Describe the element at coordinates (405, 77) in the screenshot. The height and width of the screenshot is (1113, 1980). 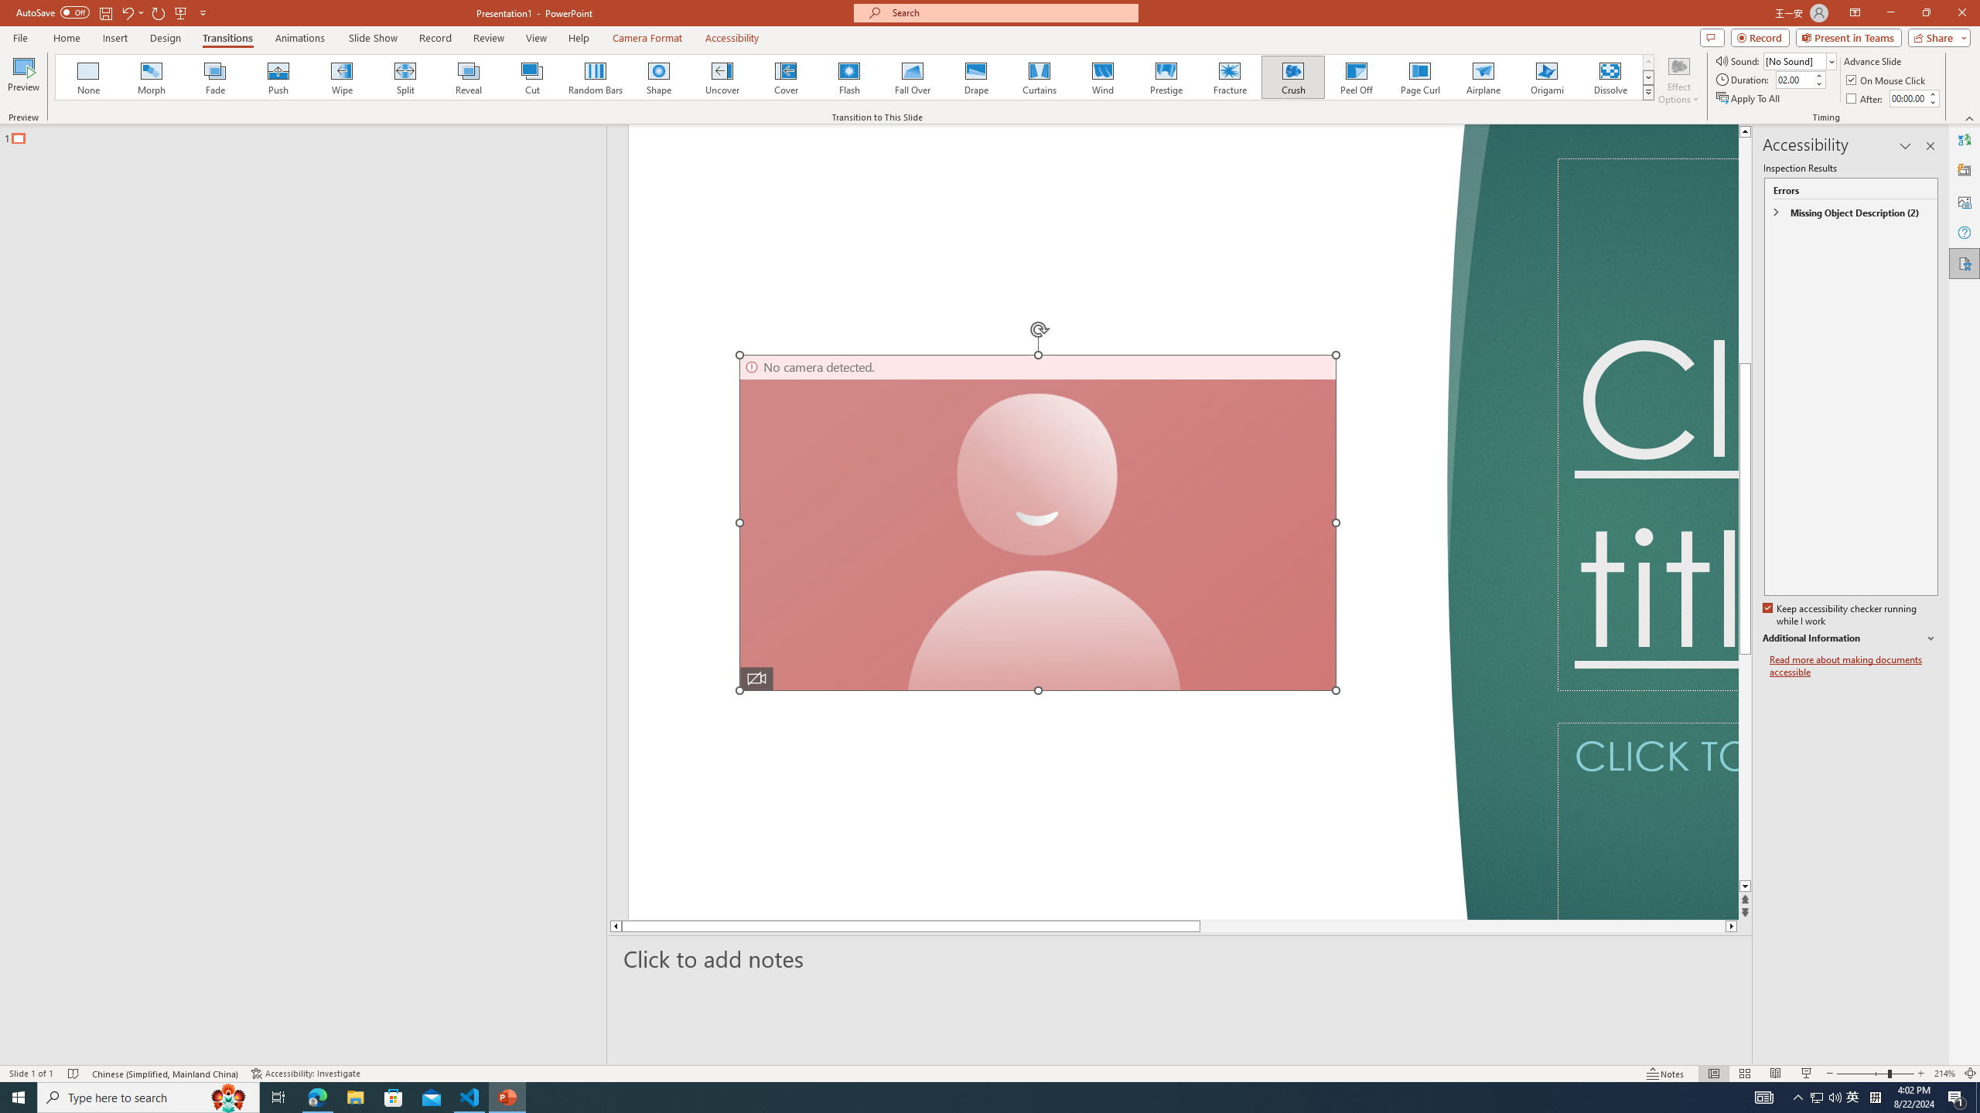
I see `Split` at that location.